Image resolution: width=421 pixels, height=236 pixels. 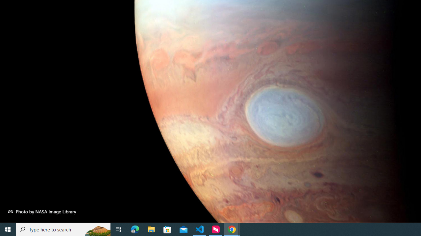 What do you see at coordinates (232, 229) in the screenshot?
I see `Google Chrome - 2 running windows` at bounding box center [232, 229].